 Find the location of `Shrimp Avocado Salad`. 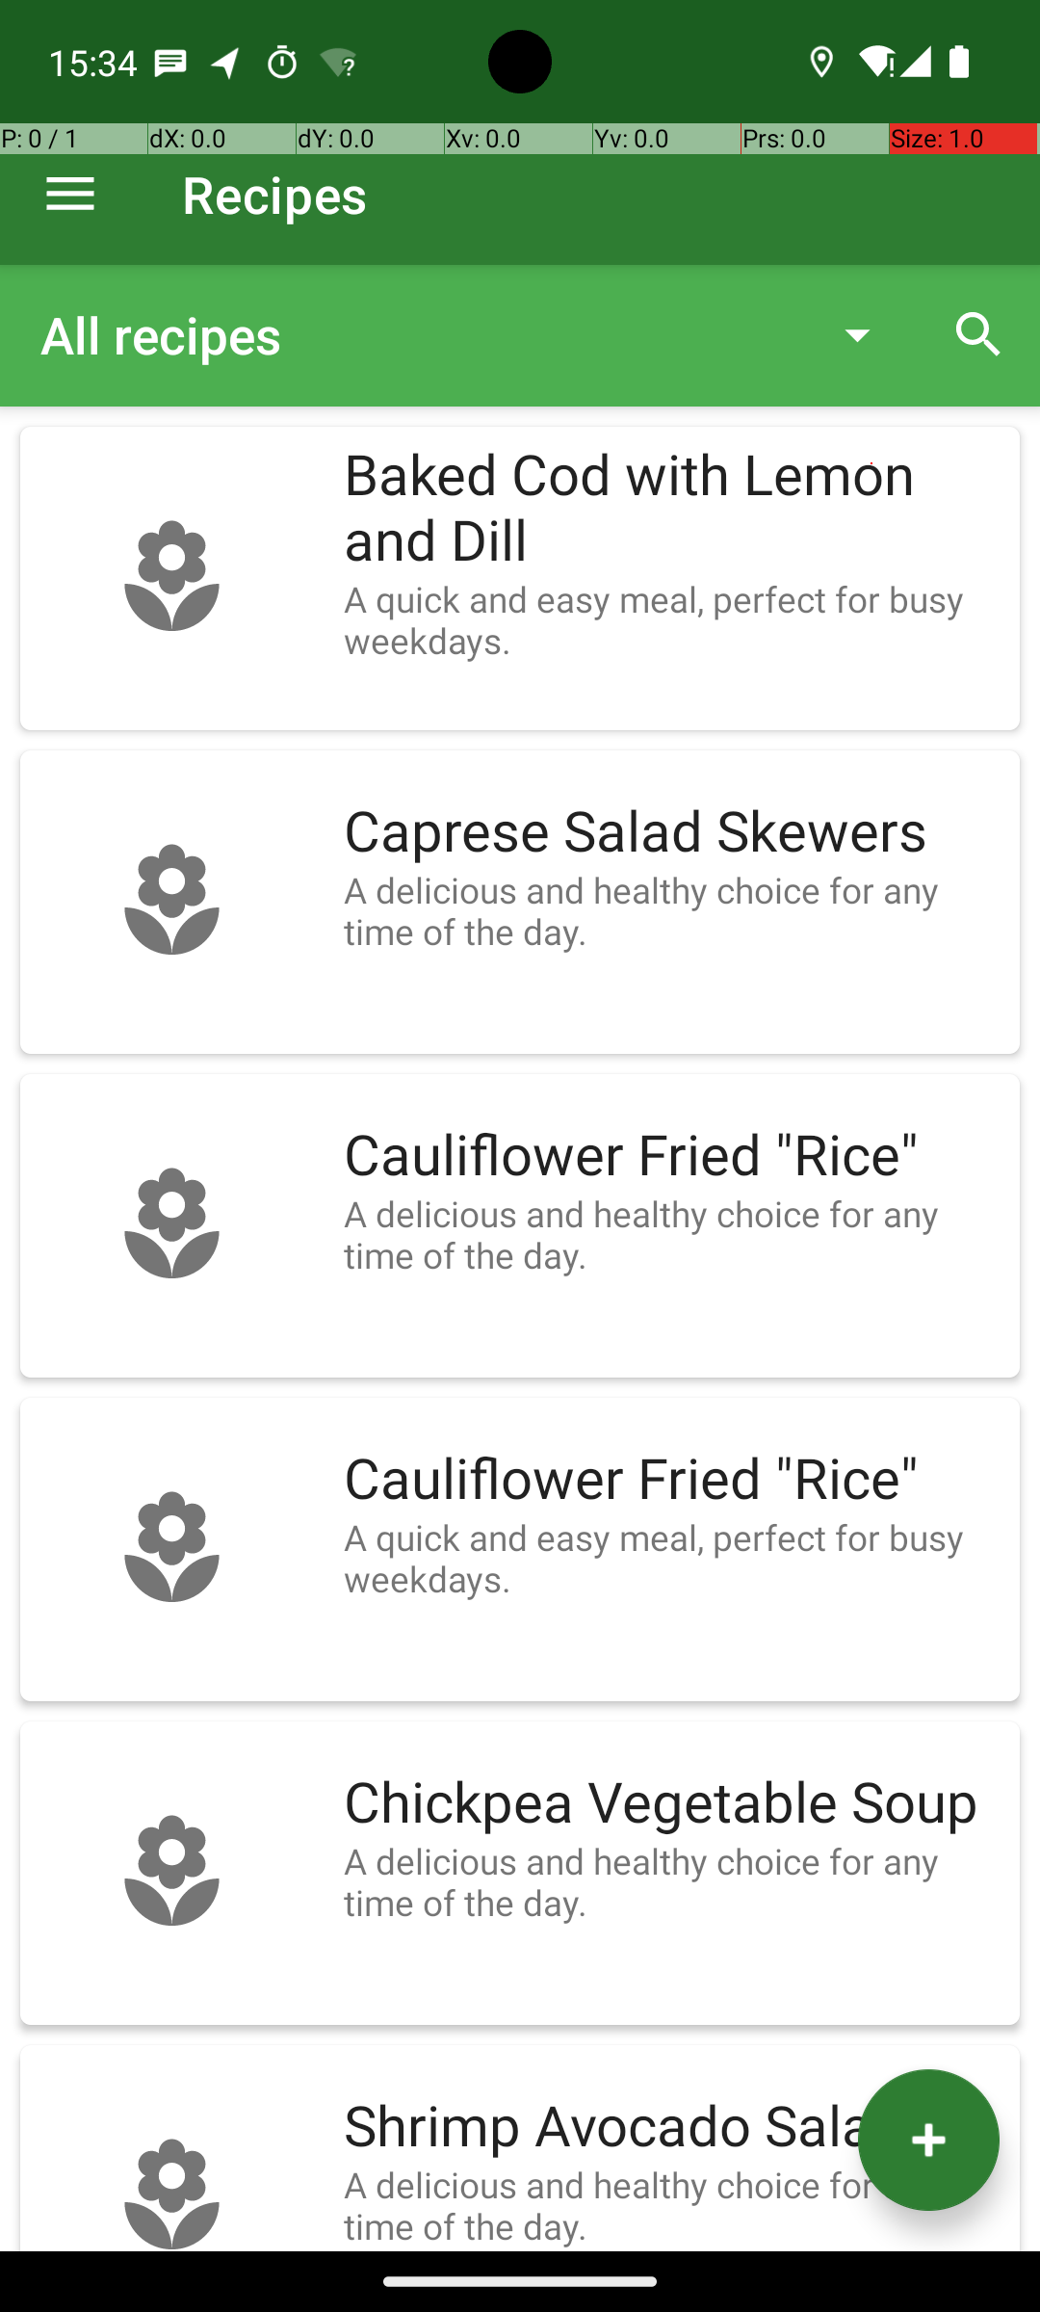

Shrimp Avocado Salad is located at coordinates (672, 2127).